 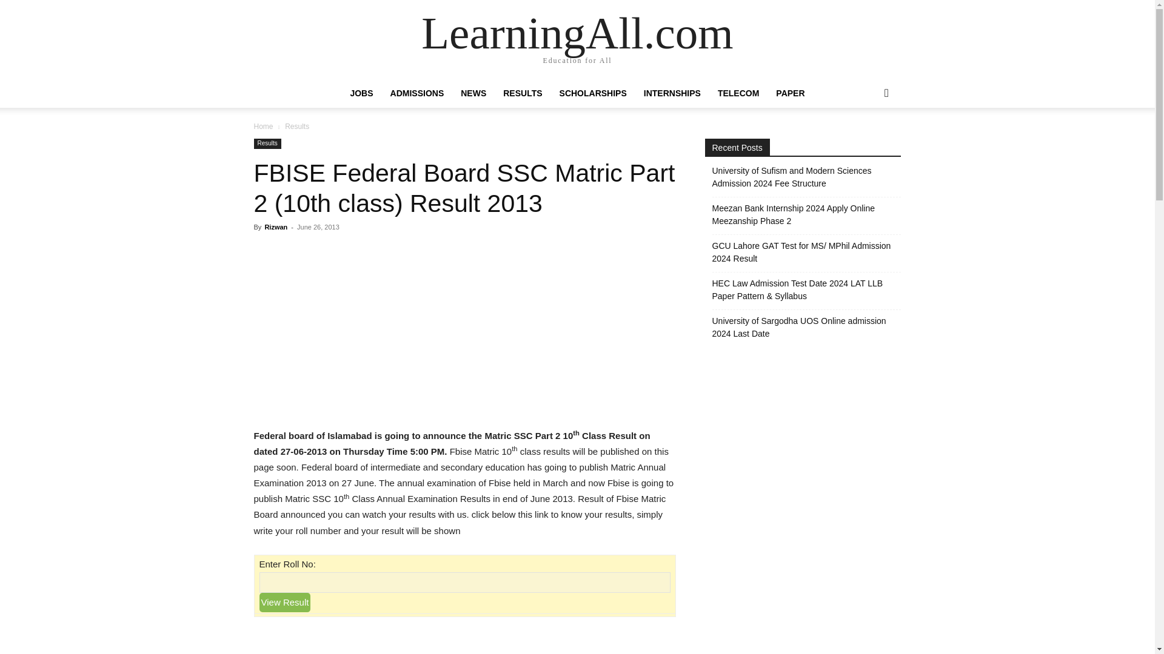 What do you see at coordinates (672, 93) in the screenshot?
I see `INTERNSHIPS` at bounding box center [672, 93].